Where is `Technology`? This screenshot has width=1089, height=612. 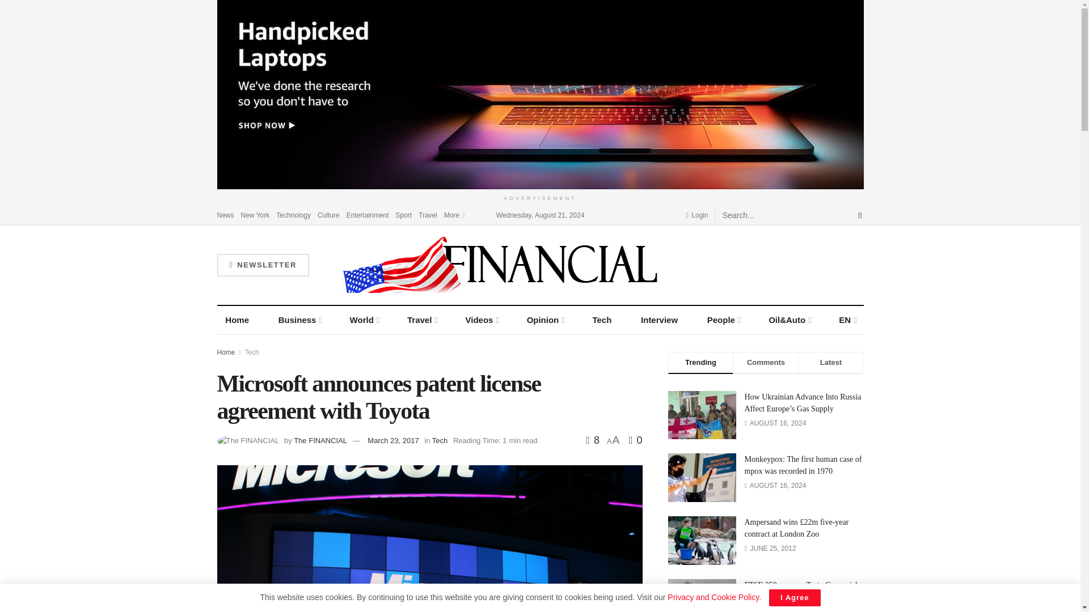 Technology is located at coordinates (293, 214).